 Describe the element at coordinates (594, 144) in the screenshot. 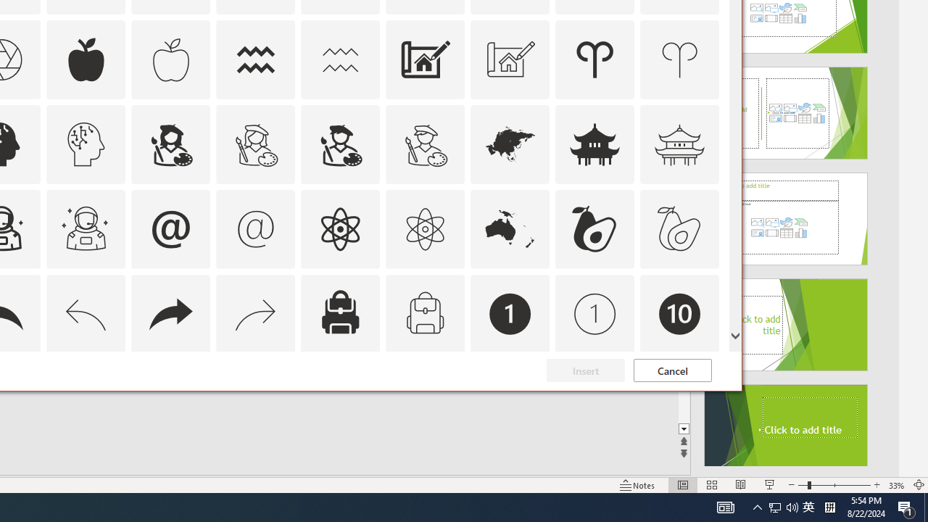

I see `AutomationID: Icons_AsianTemple` at that location.